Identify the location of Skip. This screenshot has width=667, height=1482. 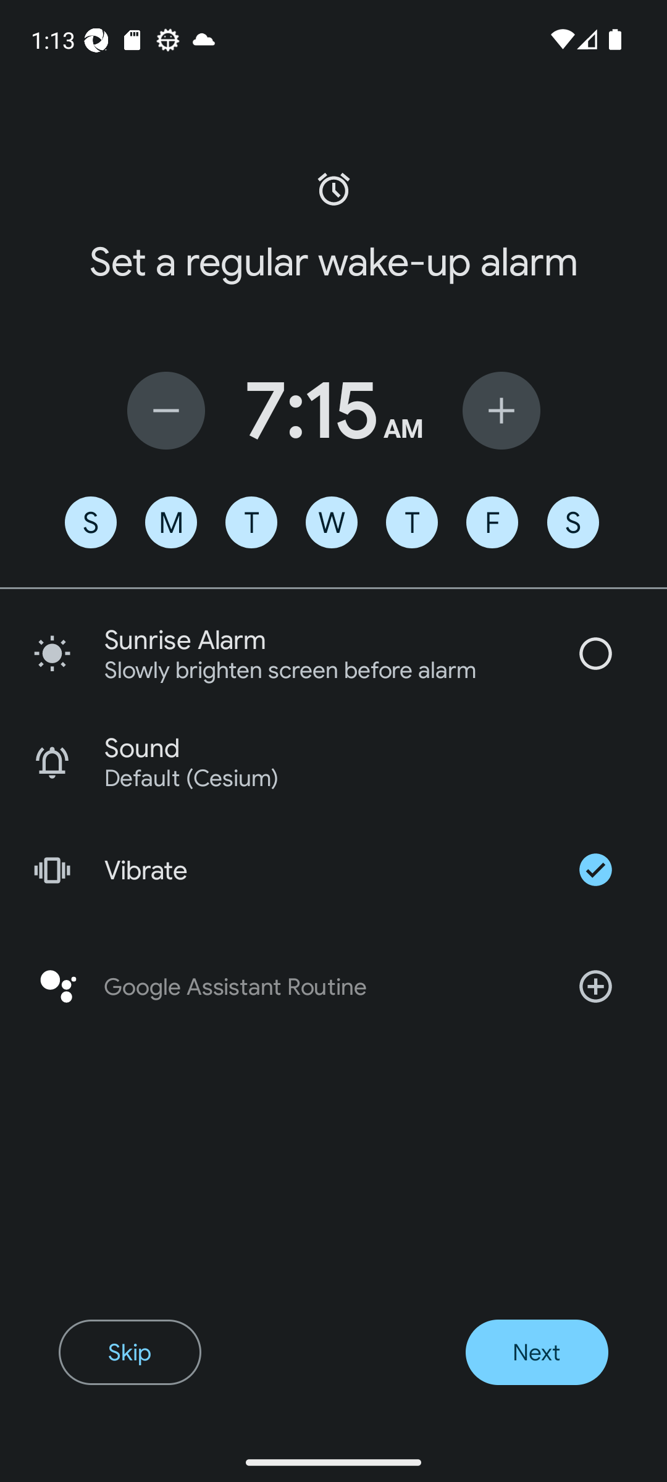
(130, 1352).